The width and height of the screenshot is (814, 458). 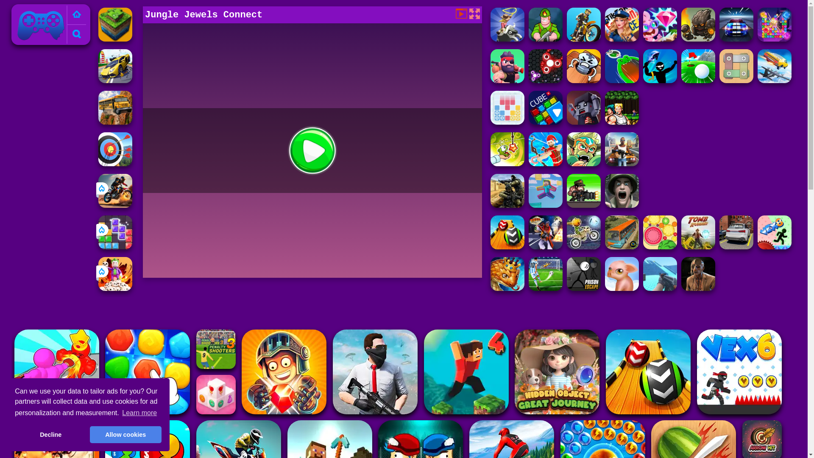 I want to click on Hyper Cars Ramp Crash, so click(x=115, y=81).